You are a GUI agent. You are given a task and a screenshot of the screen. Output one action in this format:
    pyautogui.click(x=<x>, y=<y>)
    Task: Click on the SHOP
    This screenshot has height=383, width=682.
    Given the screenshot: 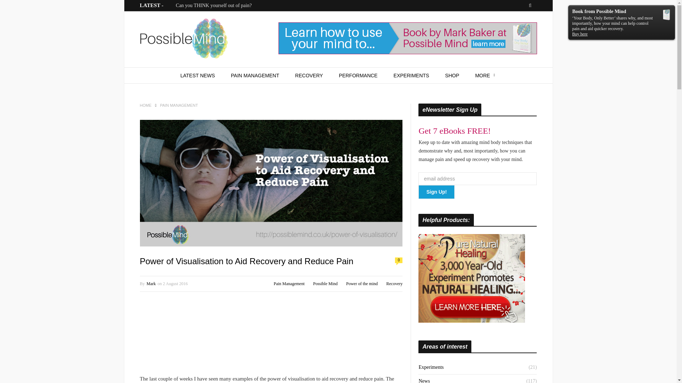 What is the action you would take?
    pyautogui.click(x=452, y=76)
    